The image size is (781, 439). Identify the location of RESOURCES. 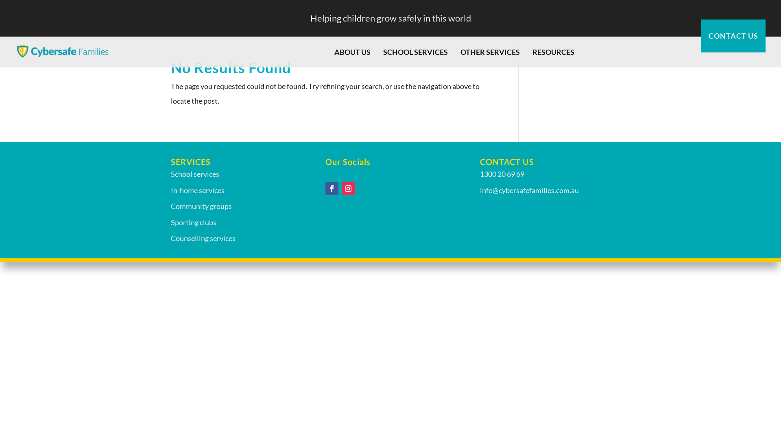
(557, 52).